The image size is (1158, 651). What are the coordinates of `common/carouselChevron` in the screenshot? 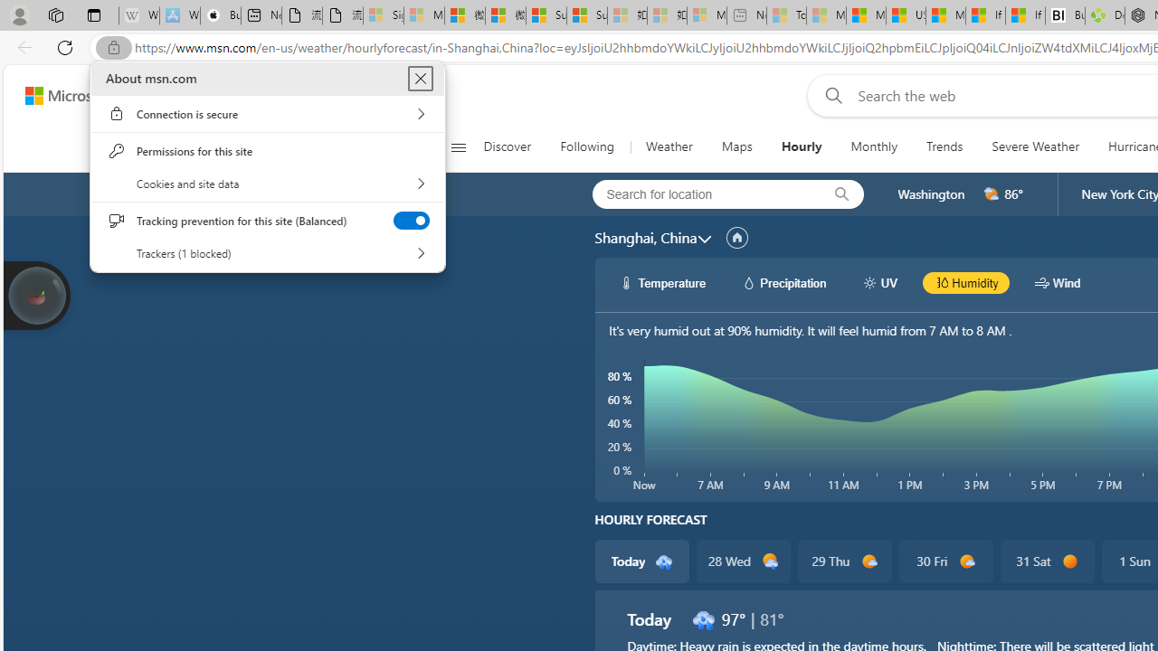 It's located at (704, 239).